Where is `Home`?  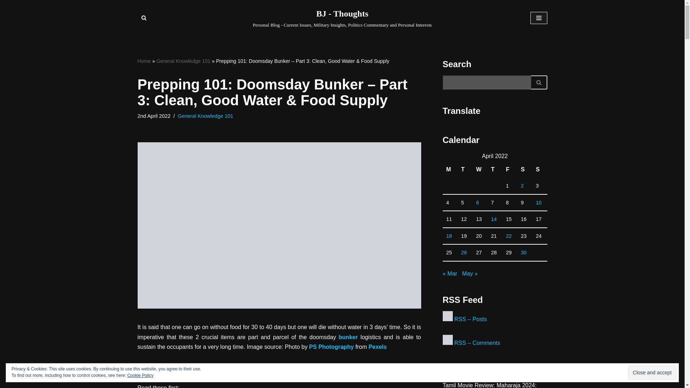 Home is located at coordinates (144, 61).